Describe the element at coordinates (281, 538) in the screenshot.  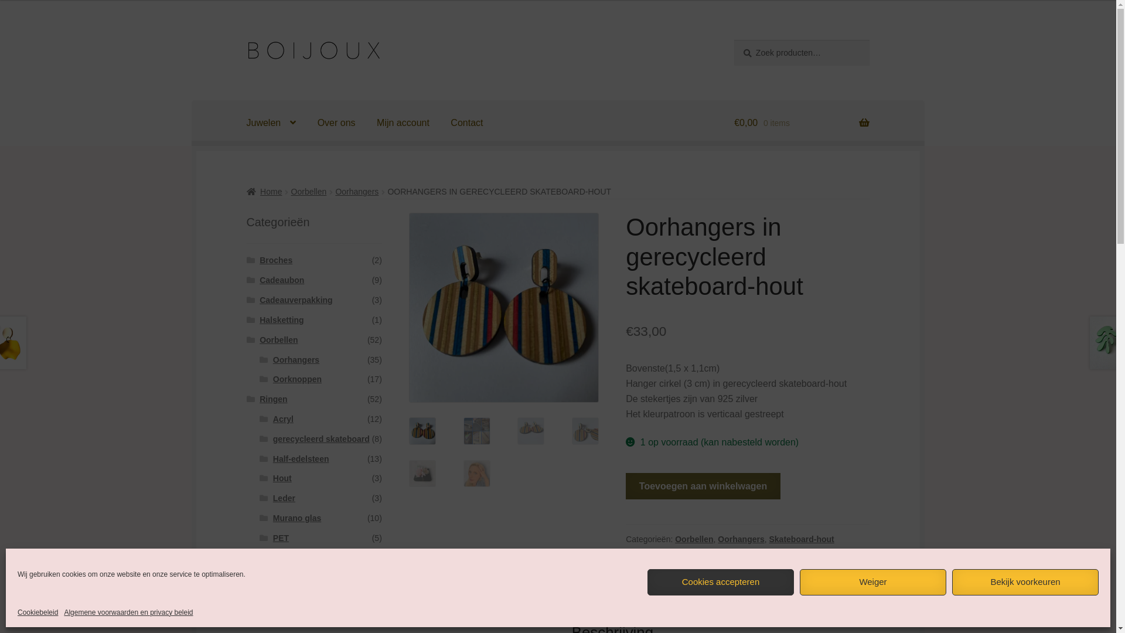
I see `PET` at that location.